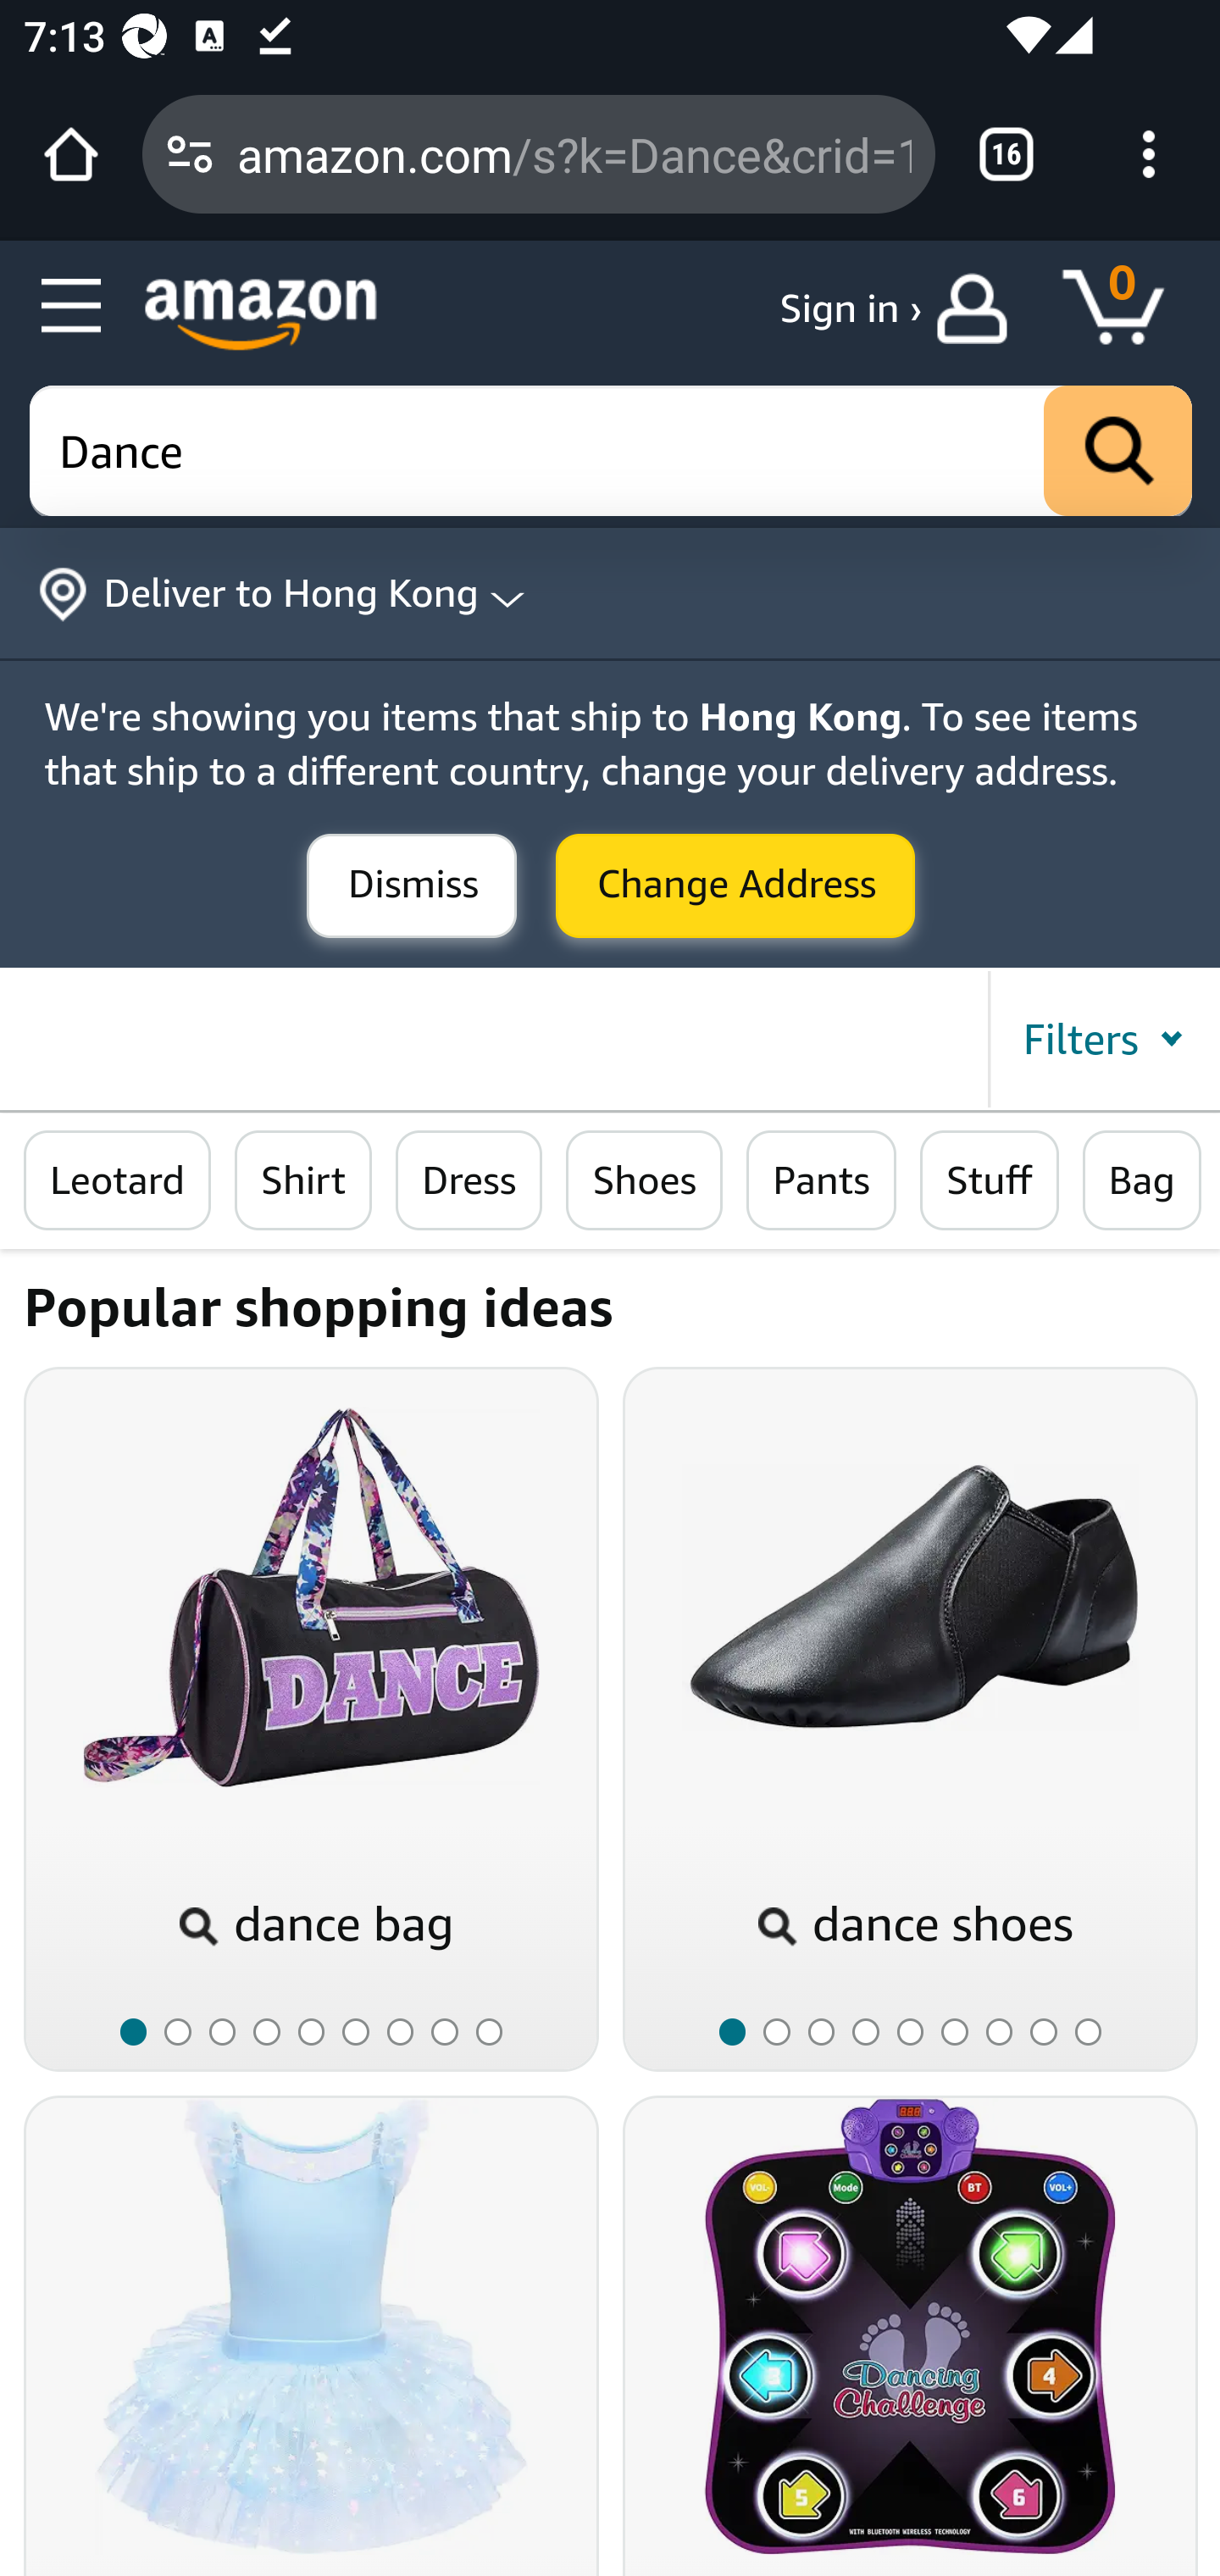 The width and height of the screenshot is (1220, 2576). What do you see at coordinates (1102, 1039) in the screenshot?
I see `Filters` at bounding box center [1102, 1039].